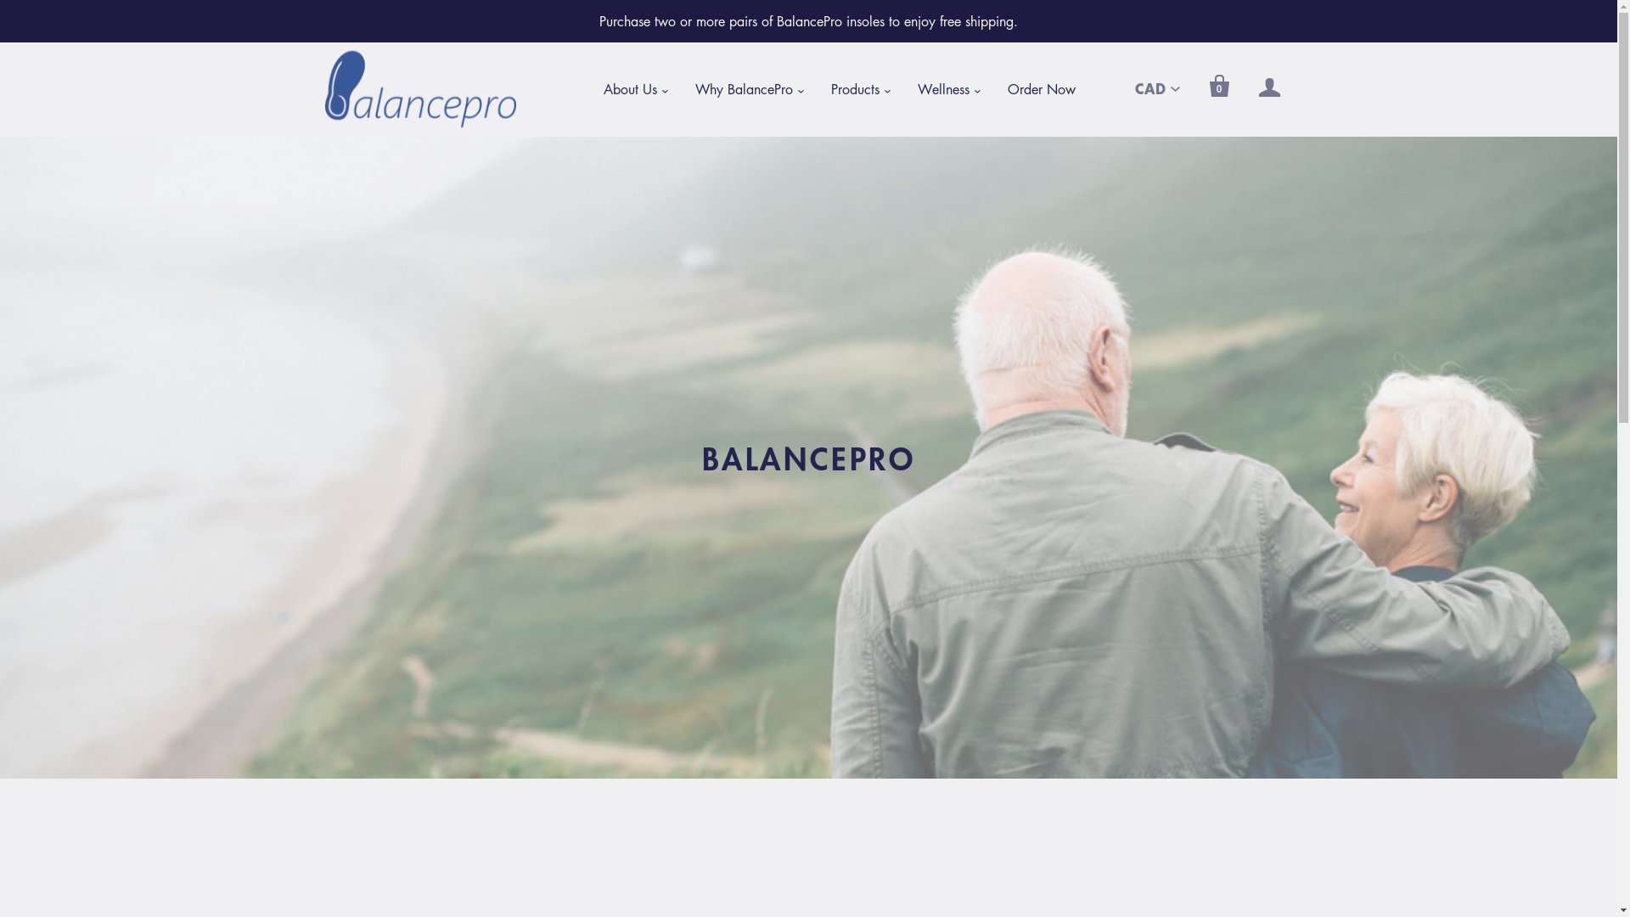  Describe the element at coordinates (854, 89) in the screenshot. I see `Products` at that location.